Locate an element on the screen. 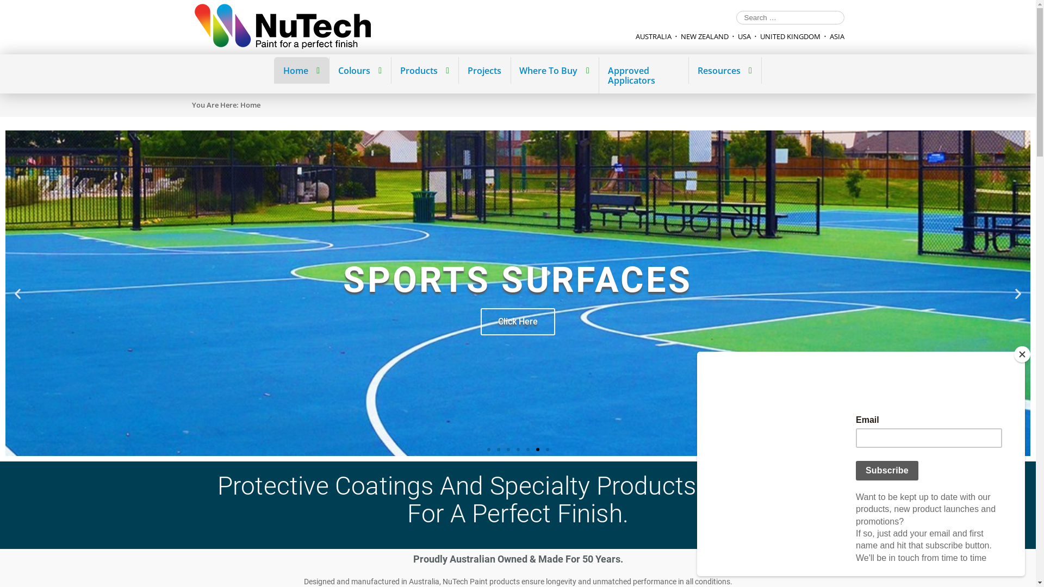  Home is located at coordinates (301, 71).